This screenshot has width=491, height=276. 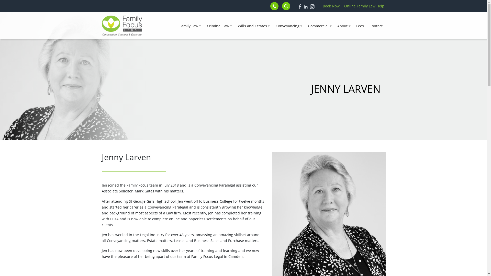 I want to click on Book Now, so click(x=331, y=6).